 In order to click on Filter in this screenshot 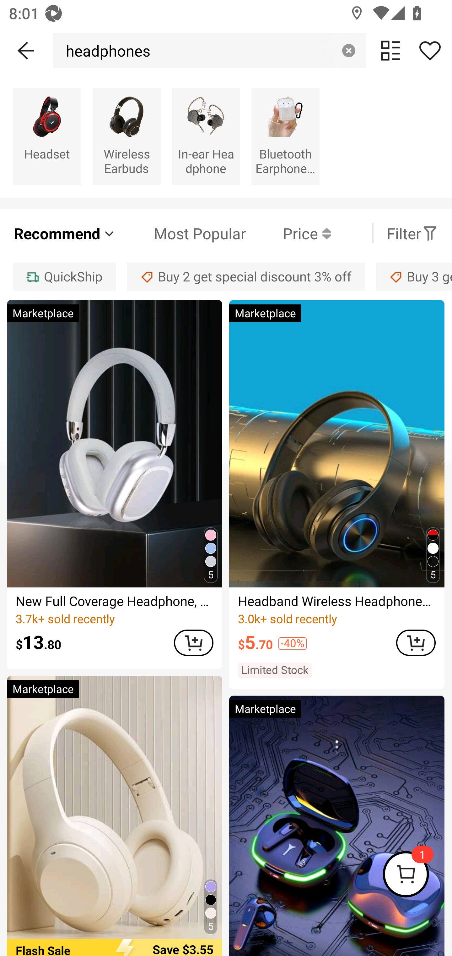, I will do `click(412, 233)`.